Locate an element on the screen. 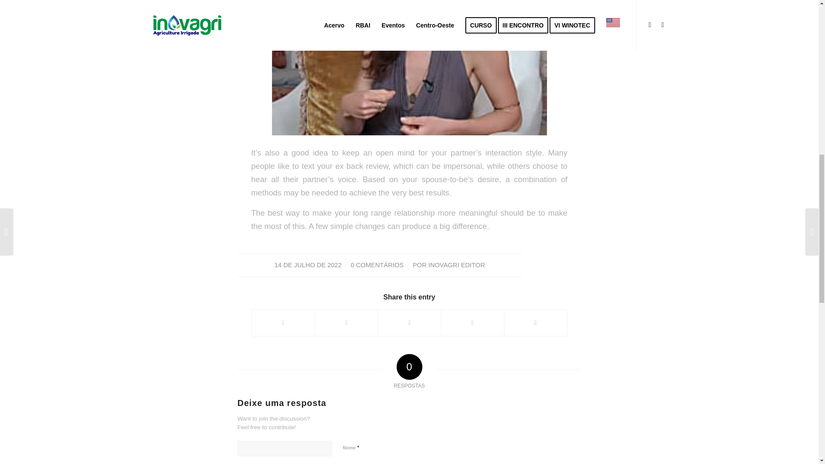  INOVAGRI EDITOR is located at coordinates (456, 265).